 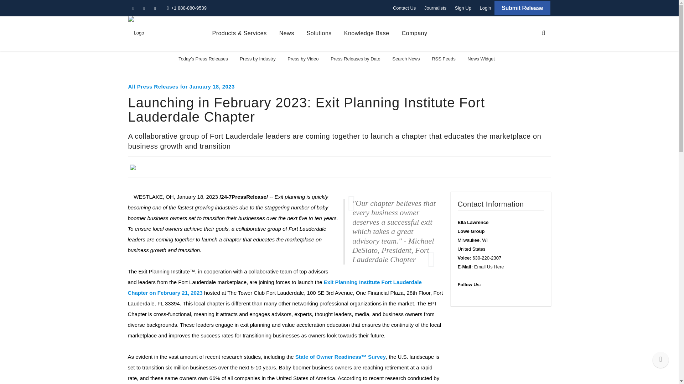 What do you see at coordinates (522, 8) in the screenshot?
I see `Submit Release` at bounding box center [522, 8].